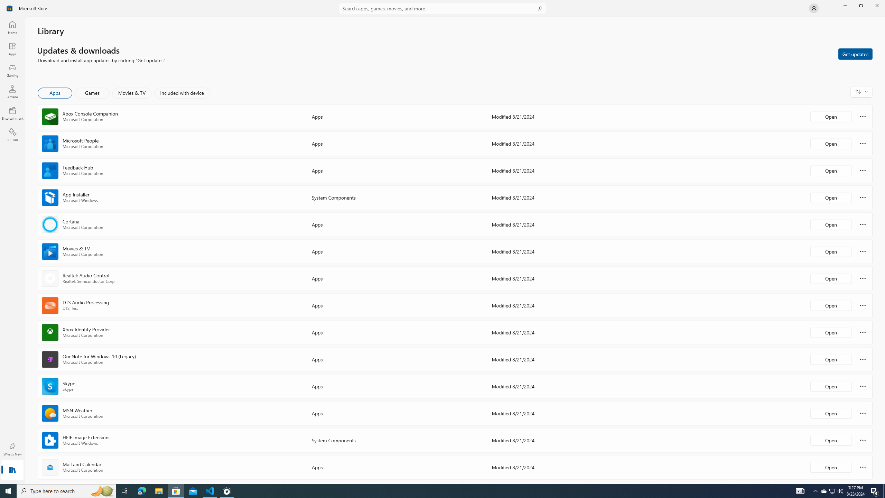  I want to click on AutomationID: NavigationControl, so click(442, 242).